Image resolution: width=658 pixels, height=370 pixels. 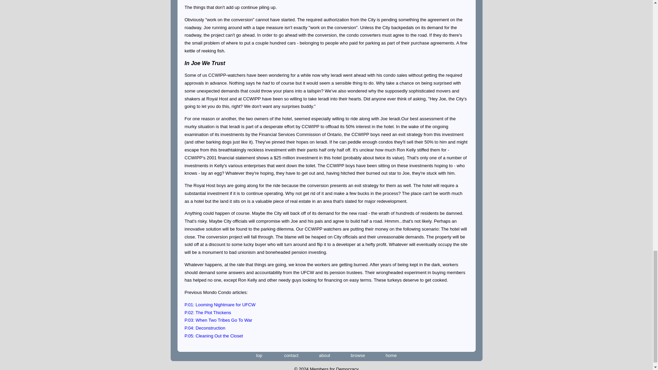 I want to click on home, so click(x=391, y=356).